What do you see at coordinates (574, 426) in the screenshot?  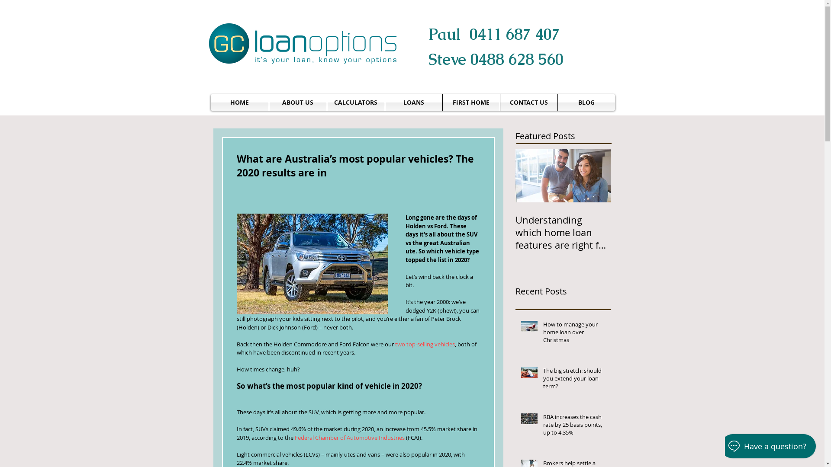 I see `RBA increases the cash rate by 25 basis points, up to 4.35%` at bounding box center [574, 426].